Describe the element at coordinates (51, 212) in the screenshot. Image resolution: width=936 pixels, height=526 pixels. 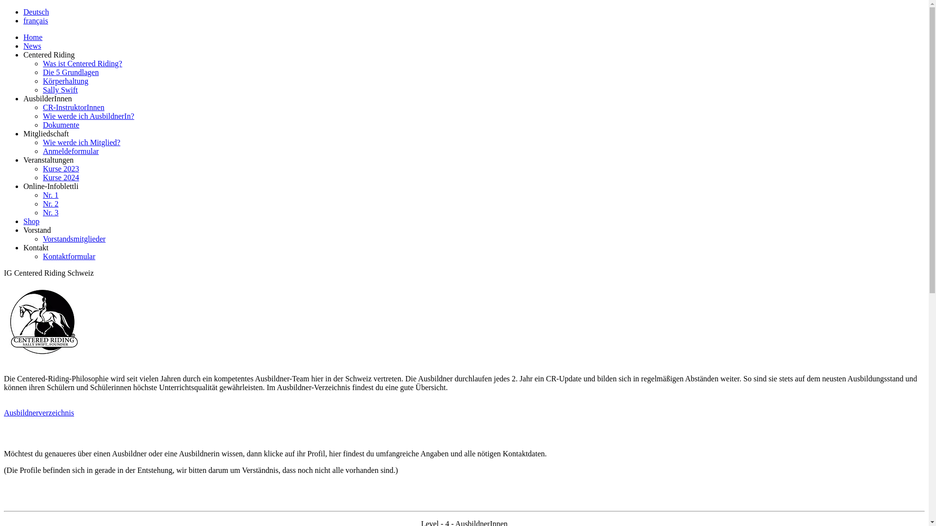
I see `Nr. 3` at that location.